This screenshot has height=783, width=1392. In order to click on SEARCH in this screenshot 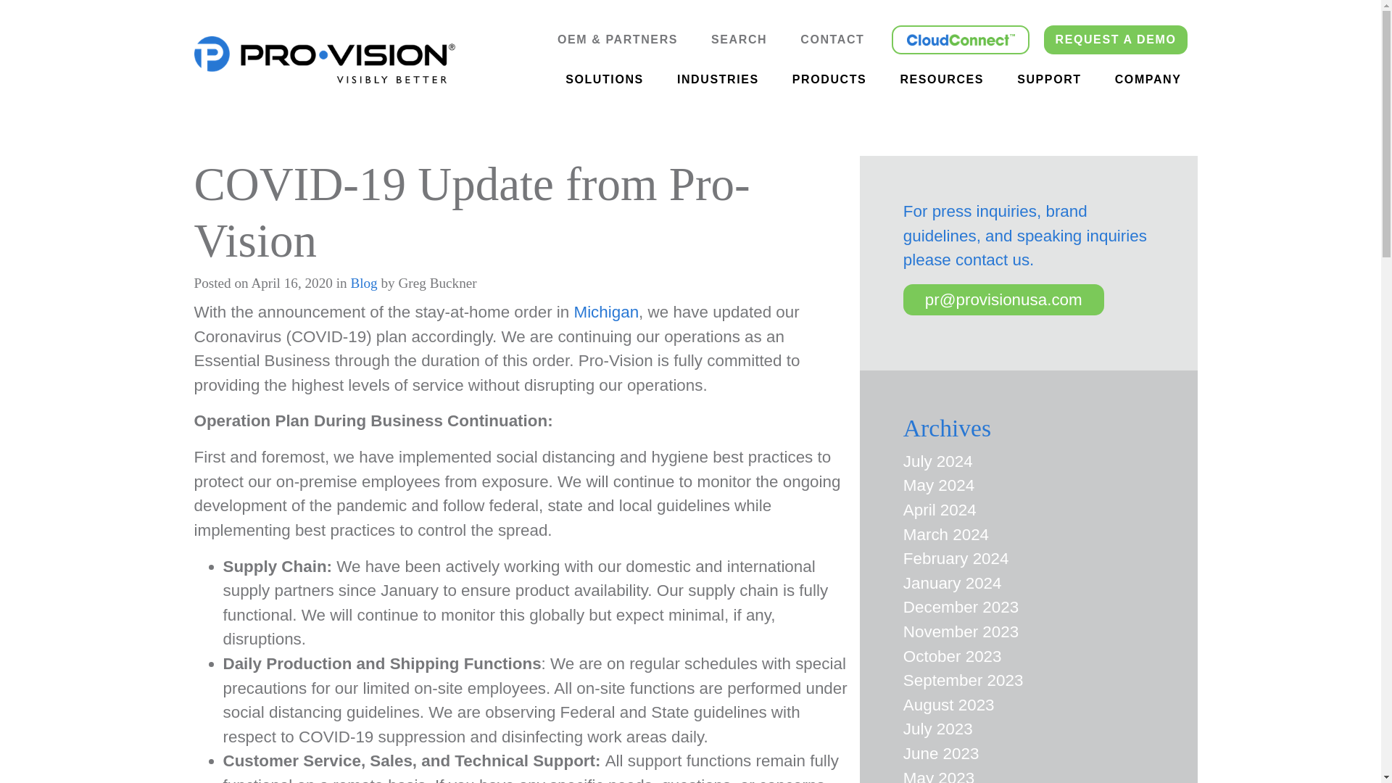, I will do `click(739, 39)`.